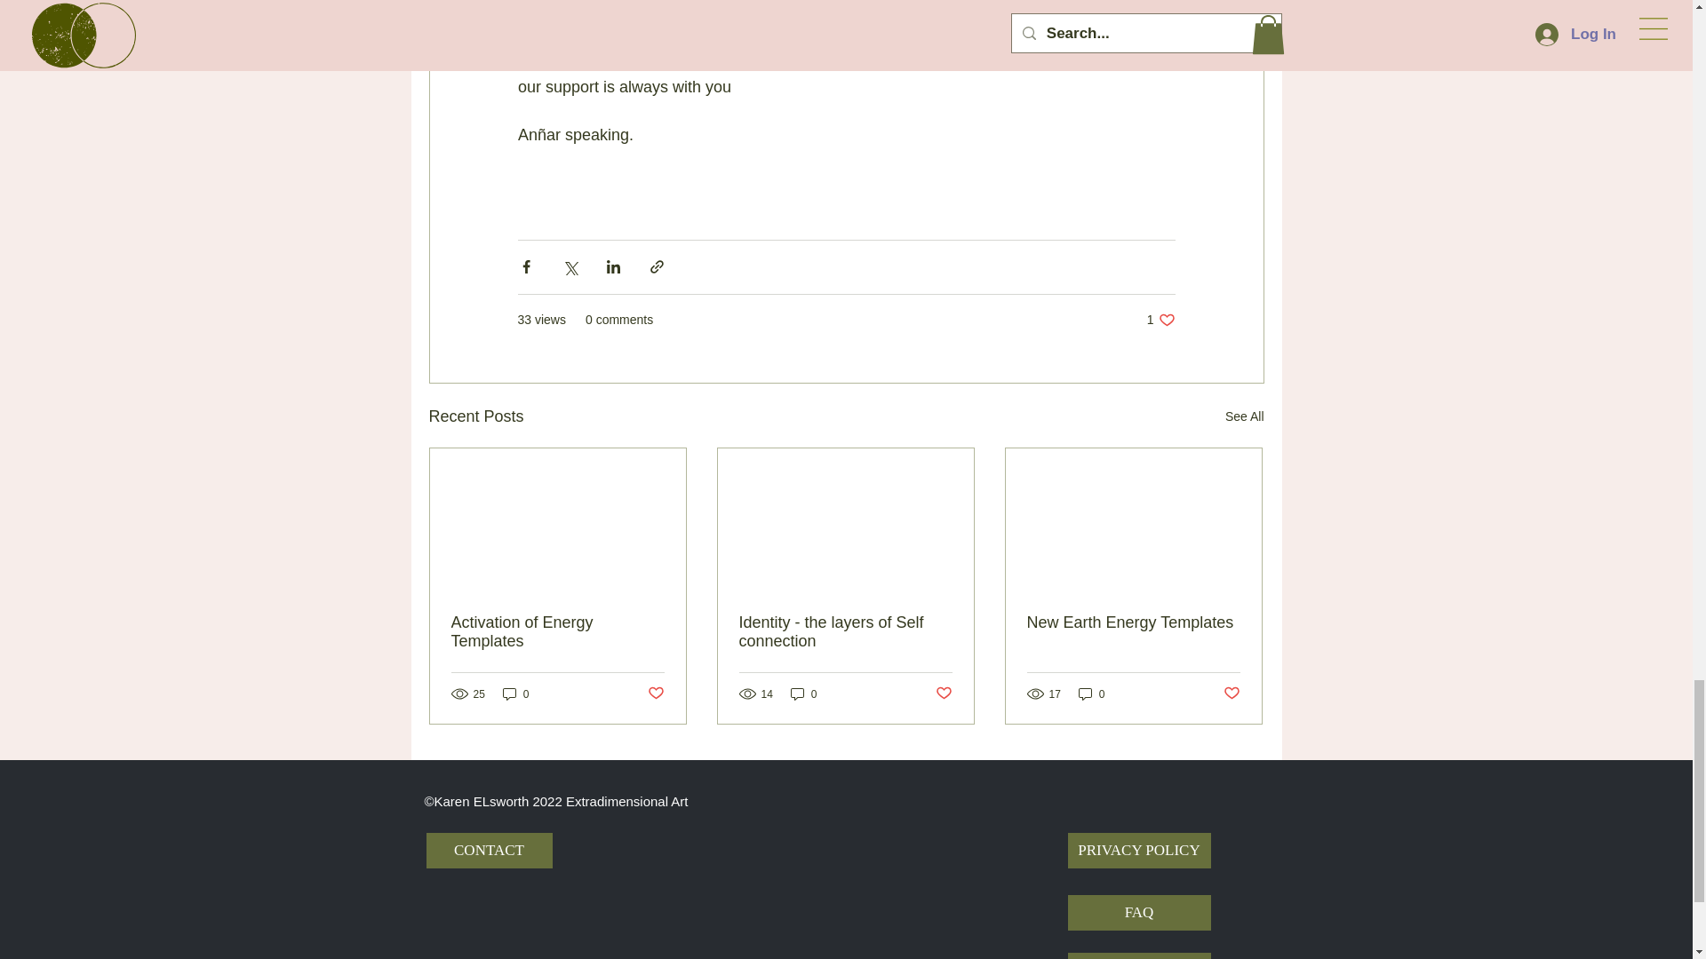 This screenshot has height=959, width=1706. I want to click on 0, so click(1091, 693).